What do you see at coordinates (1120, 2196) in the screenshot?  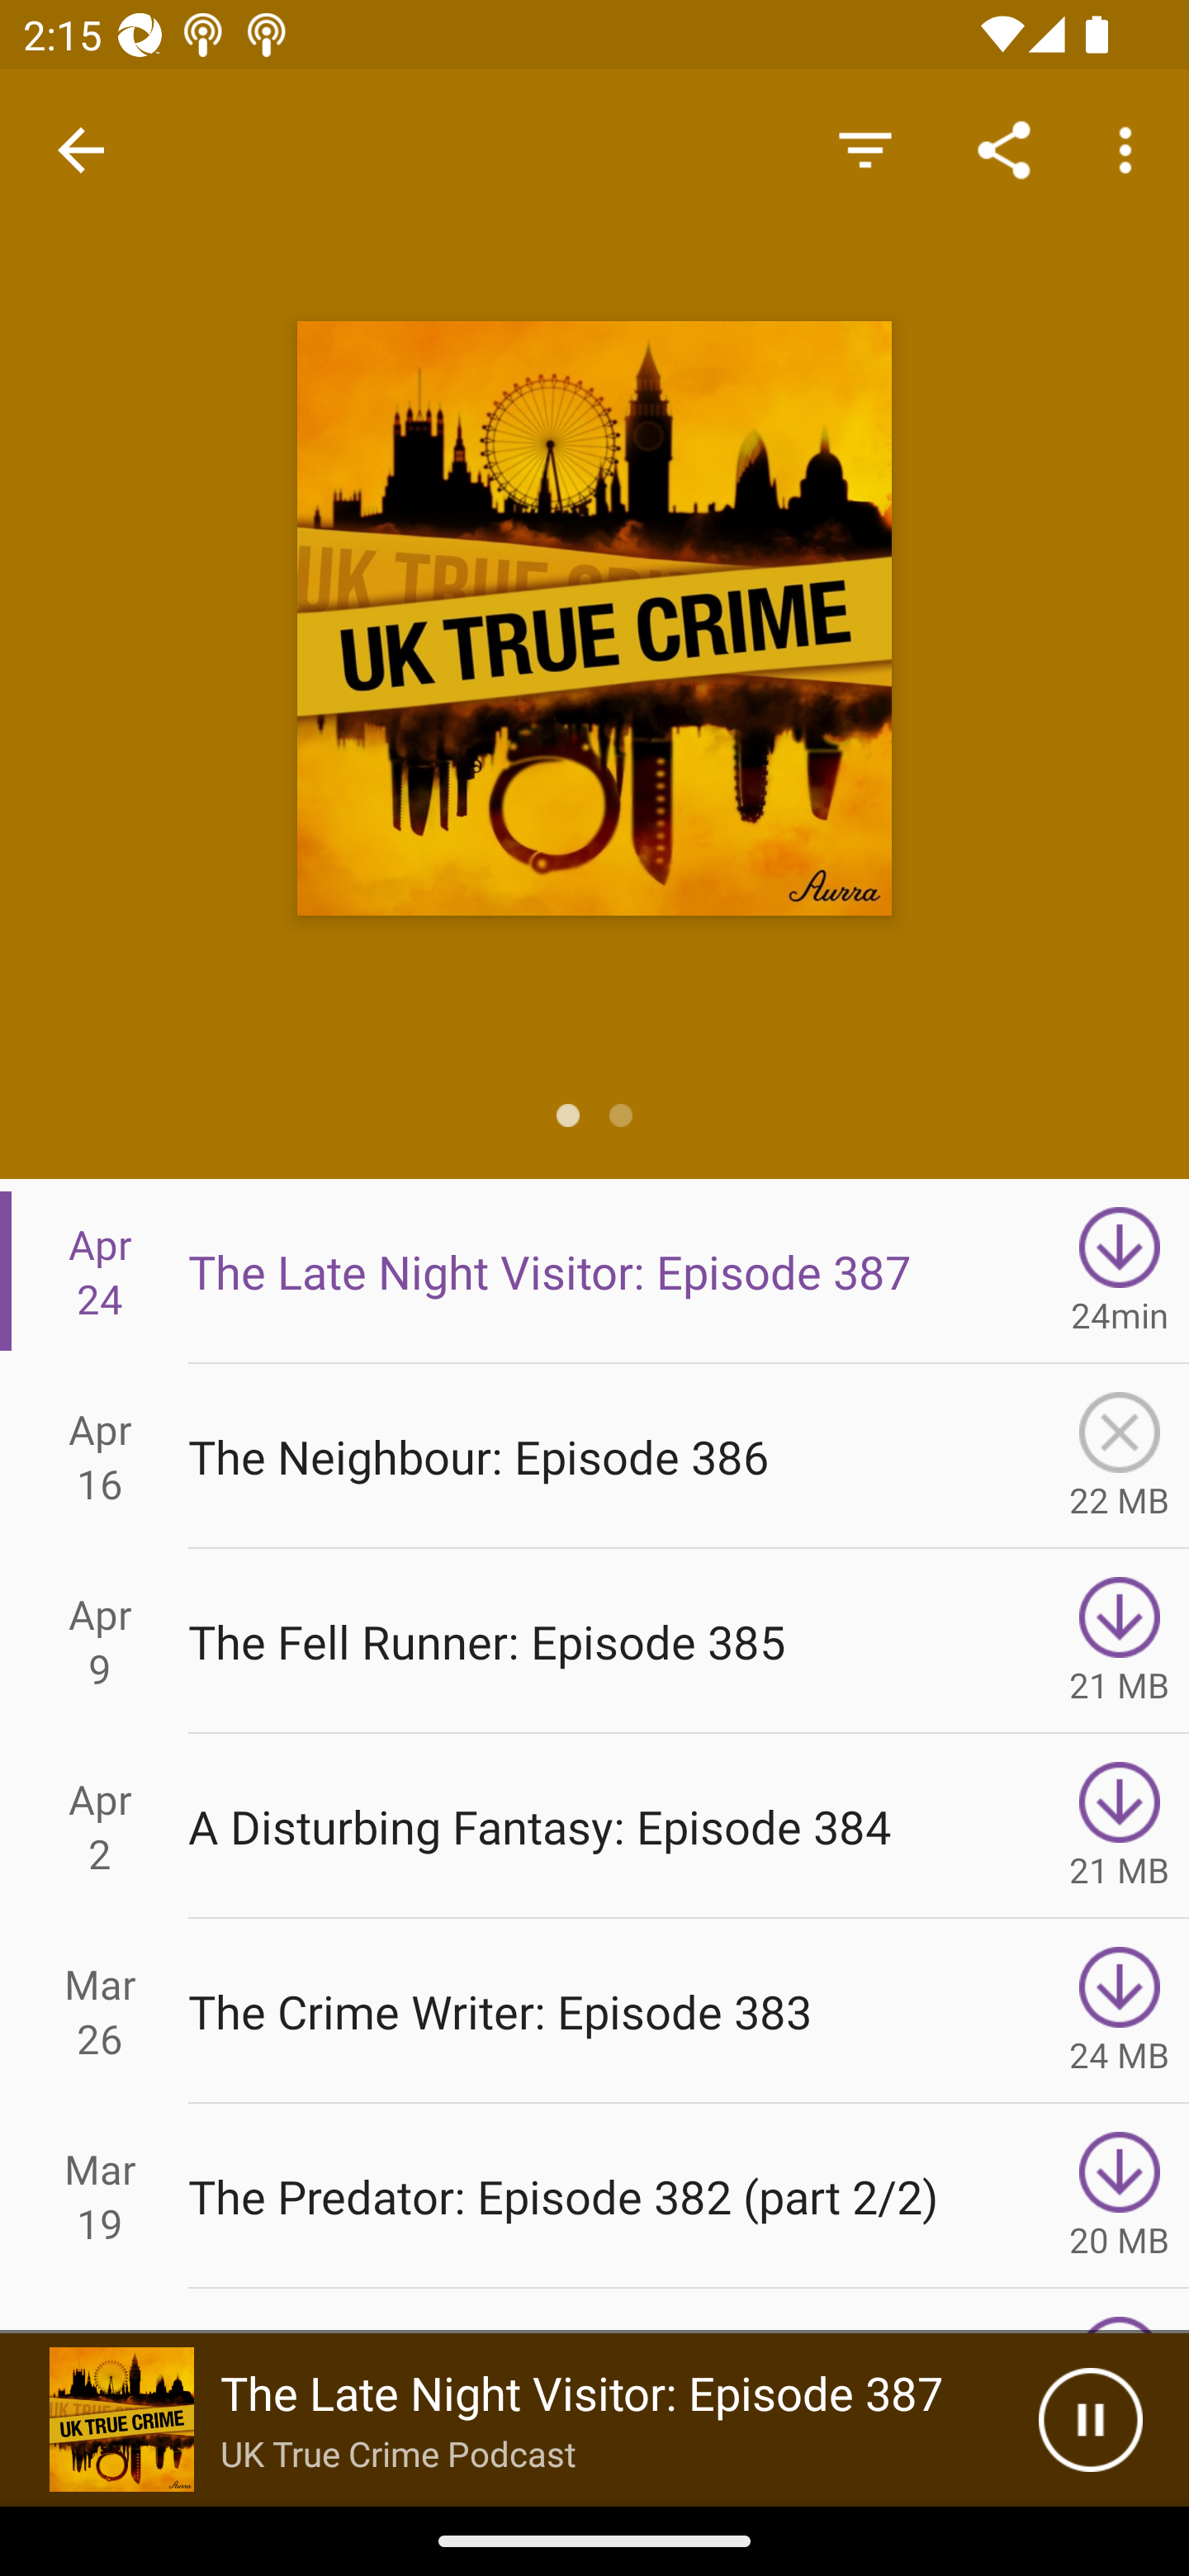 I see `Download 20 MB` at bounding box center [1120, 2196].